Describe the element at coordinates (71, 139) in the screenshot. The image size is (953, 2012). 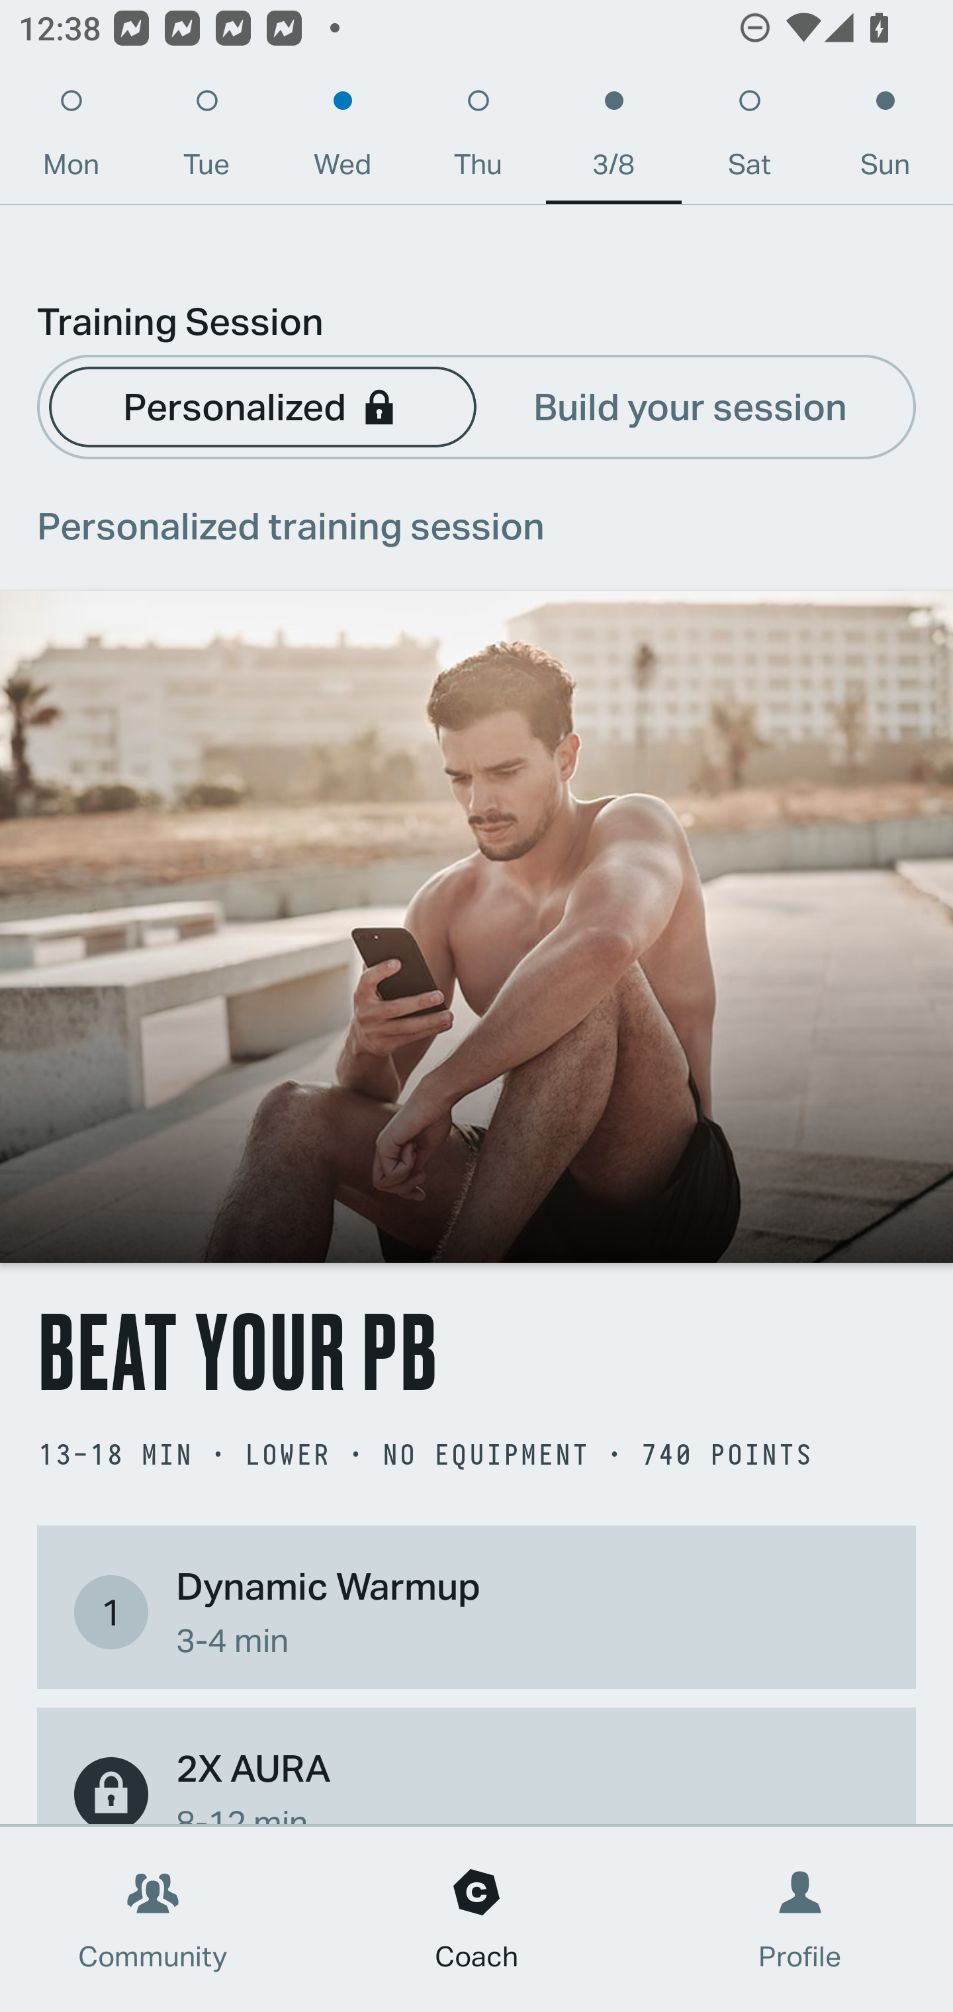
I see `Mon` at that location.